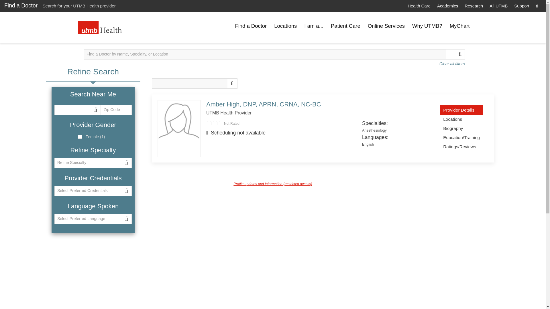  What do you see at coordinates (498, 6) in the screenshot?
I see `All UTMB` at bounding box center [498, 6].